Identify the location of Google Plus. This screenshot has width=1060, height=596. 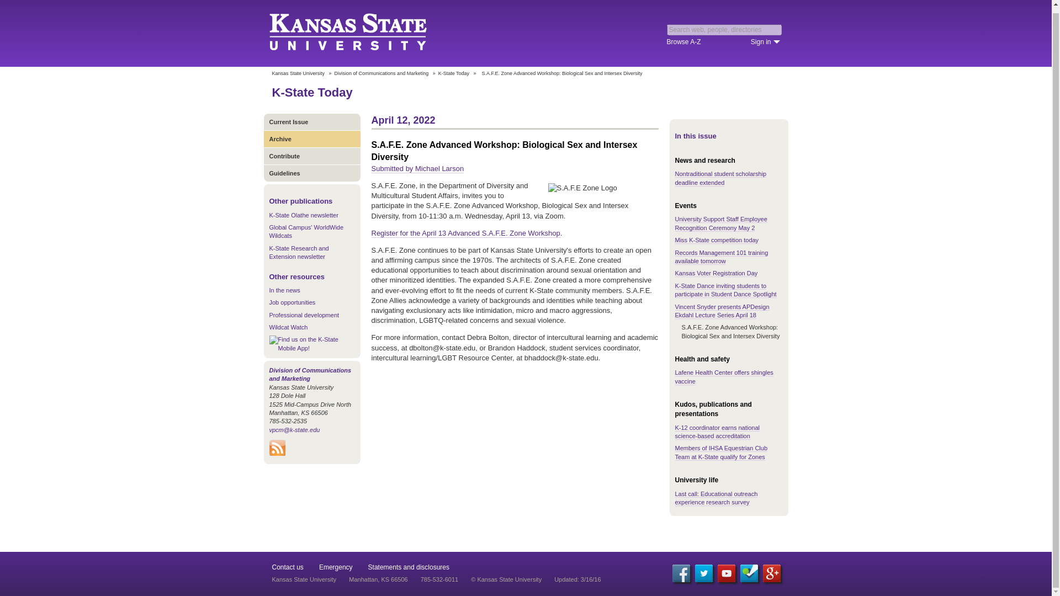
(772, 573).